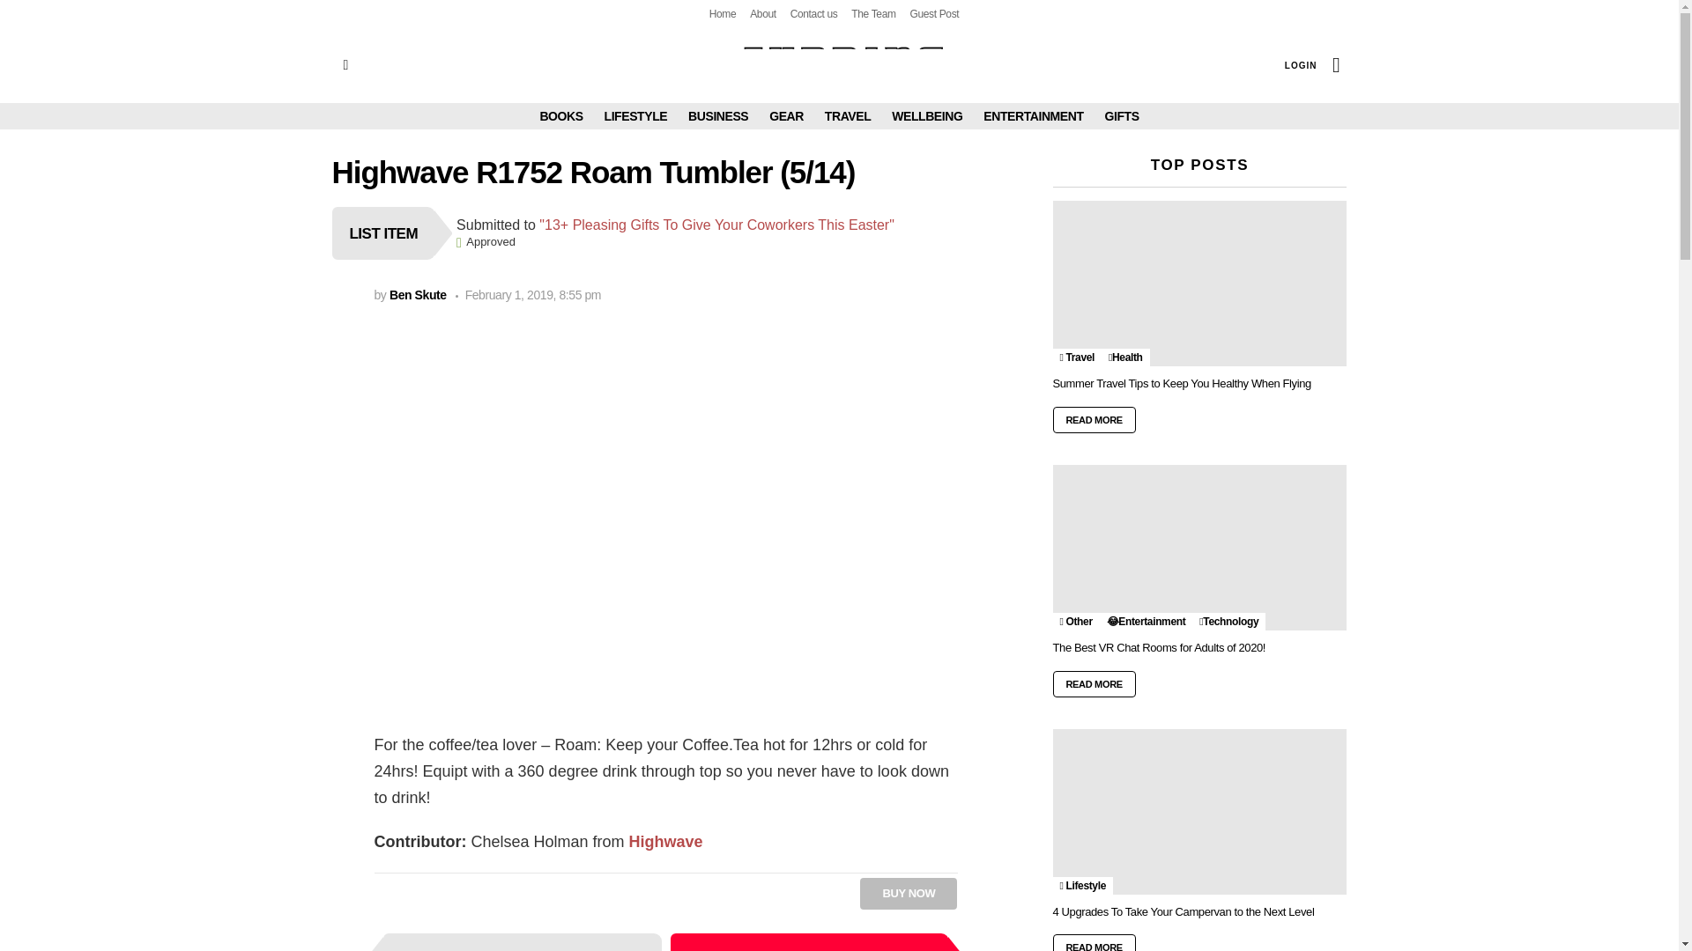 The image size is (1692, 951). What do you see at coordinates (934, 14) in the screenshot?
I see `Guest Post` at bounding box center [934, 14].